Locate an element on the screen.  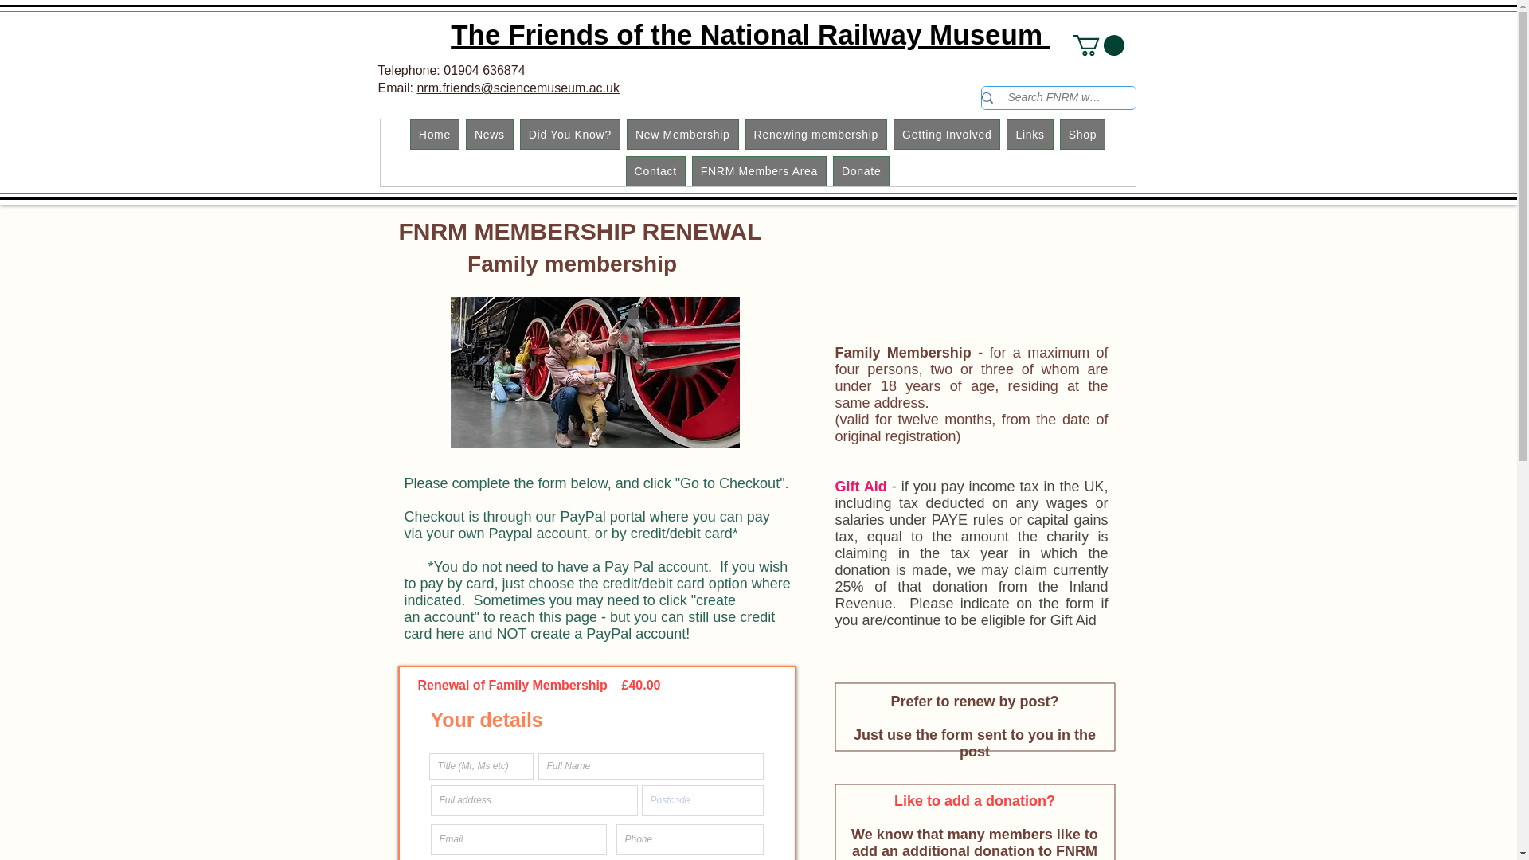
Shop is located at coordinates (1082, 134).